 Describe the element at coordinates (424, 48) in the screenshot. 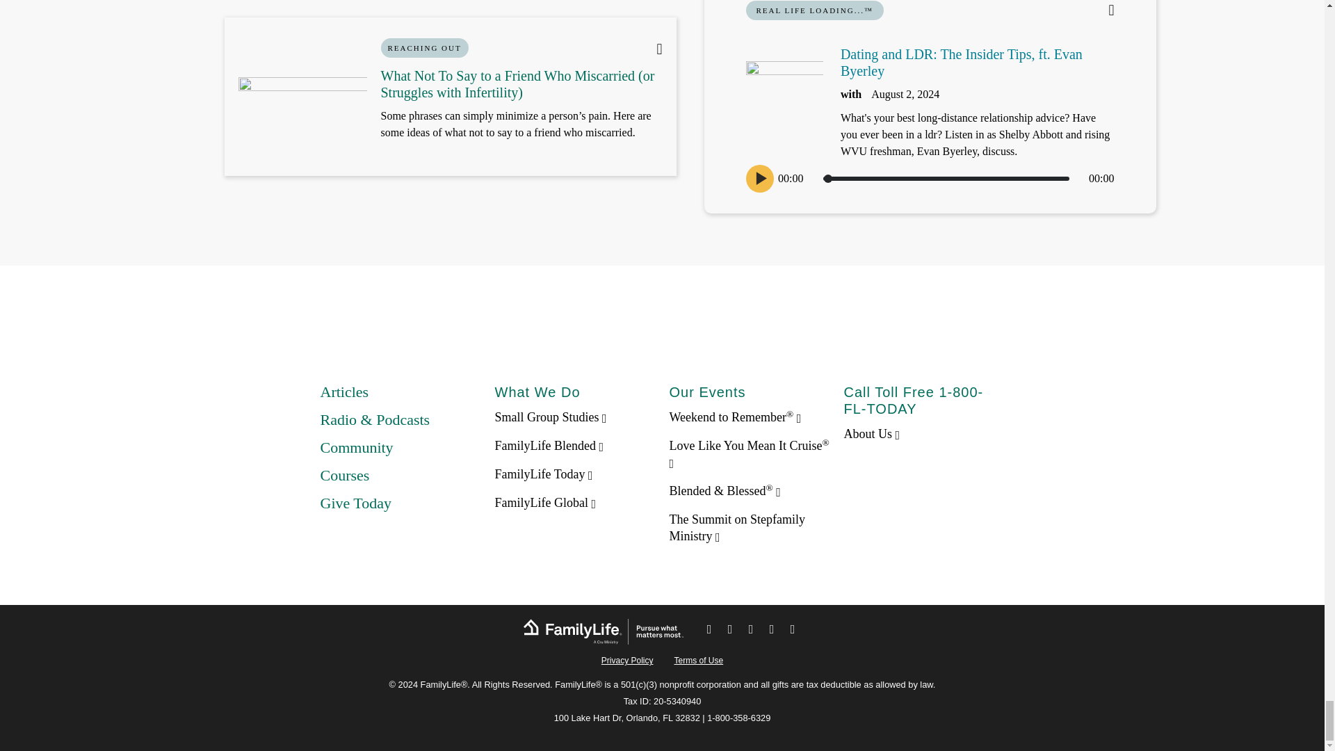

I see `REACHING OUT` at that location.